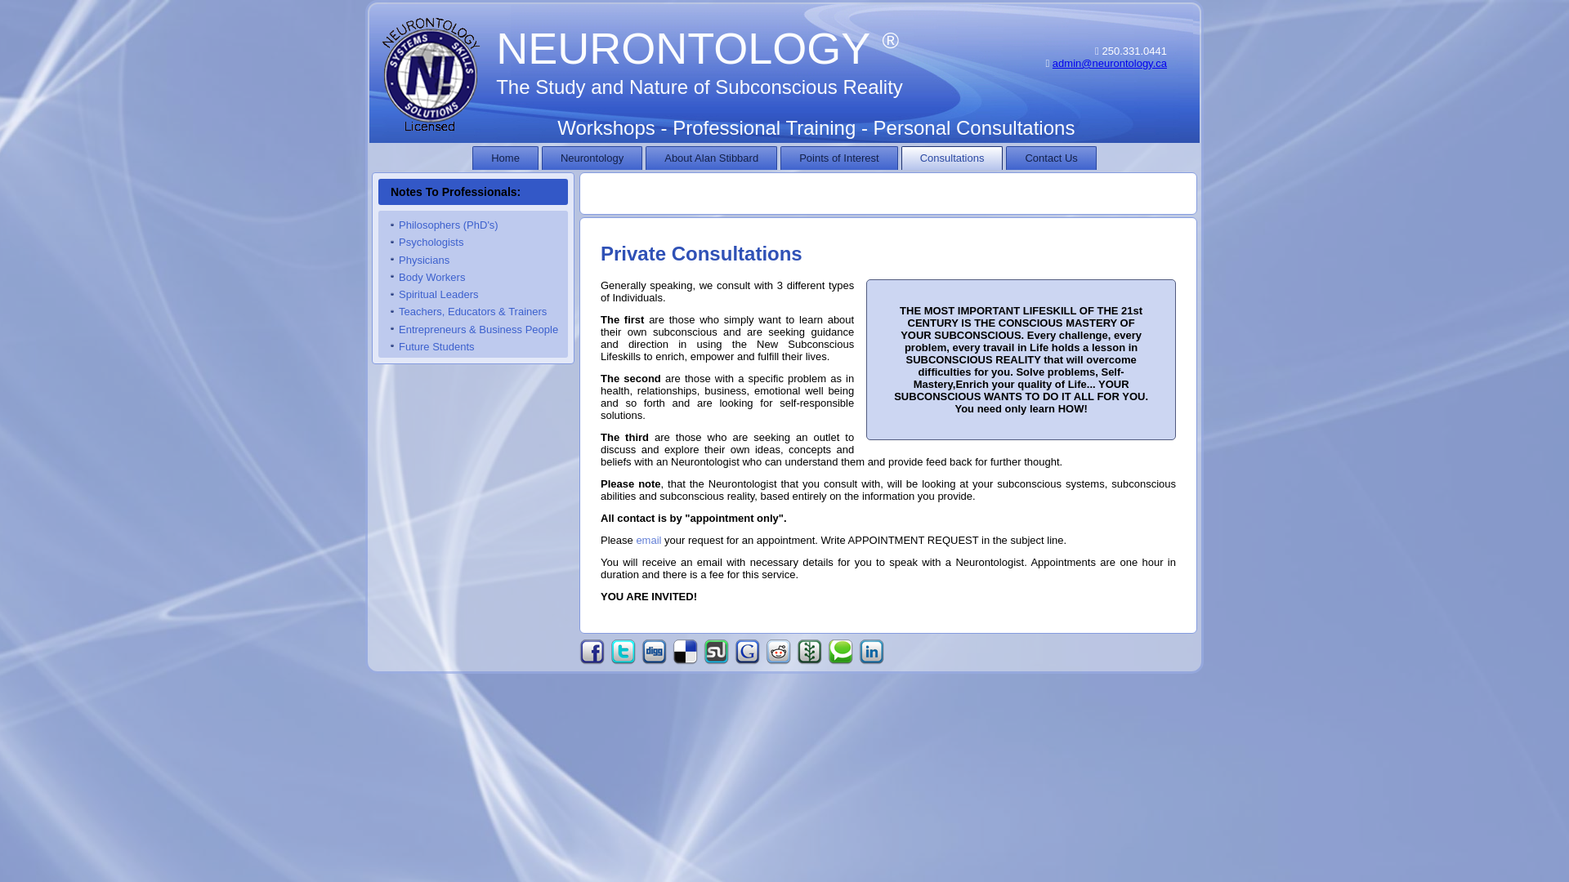 The height and width of the screenshot is (882, 1569). I want to click on Future Students, so click(436, 346).